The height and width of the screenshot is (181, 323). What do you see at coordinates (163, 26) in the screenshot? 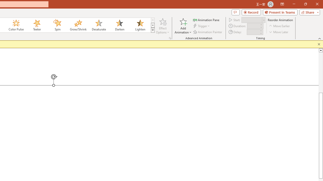
I see `Effect Options` at bounding box center [163, 26].